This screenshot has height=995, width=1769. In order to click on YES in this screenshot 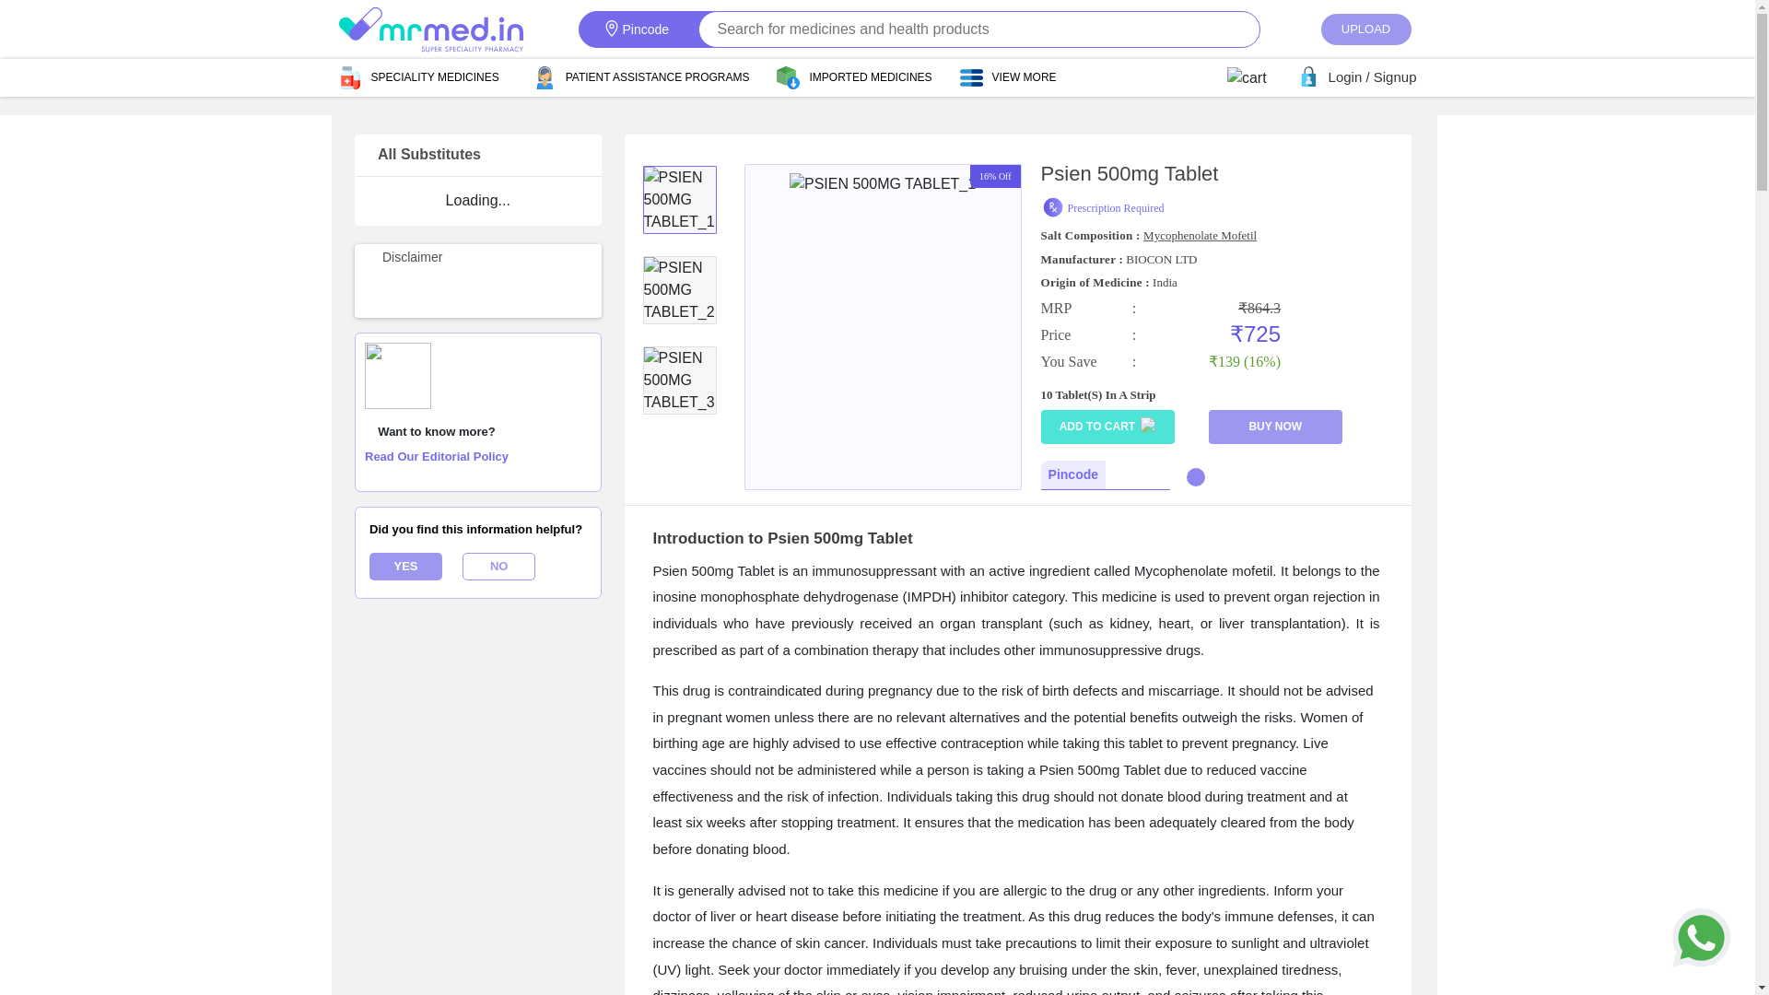, I will do `click(405, 566)`.